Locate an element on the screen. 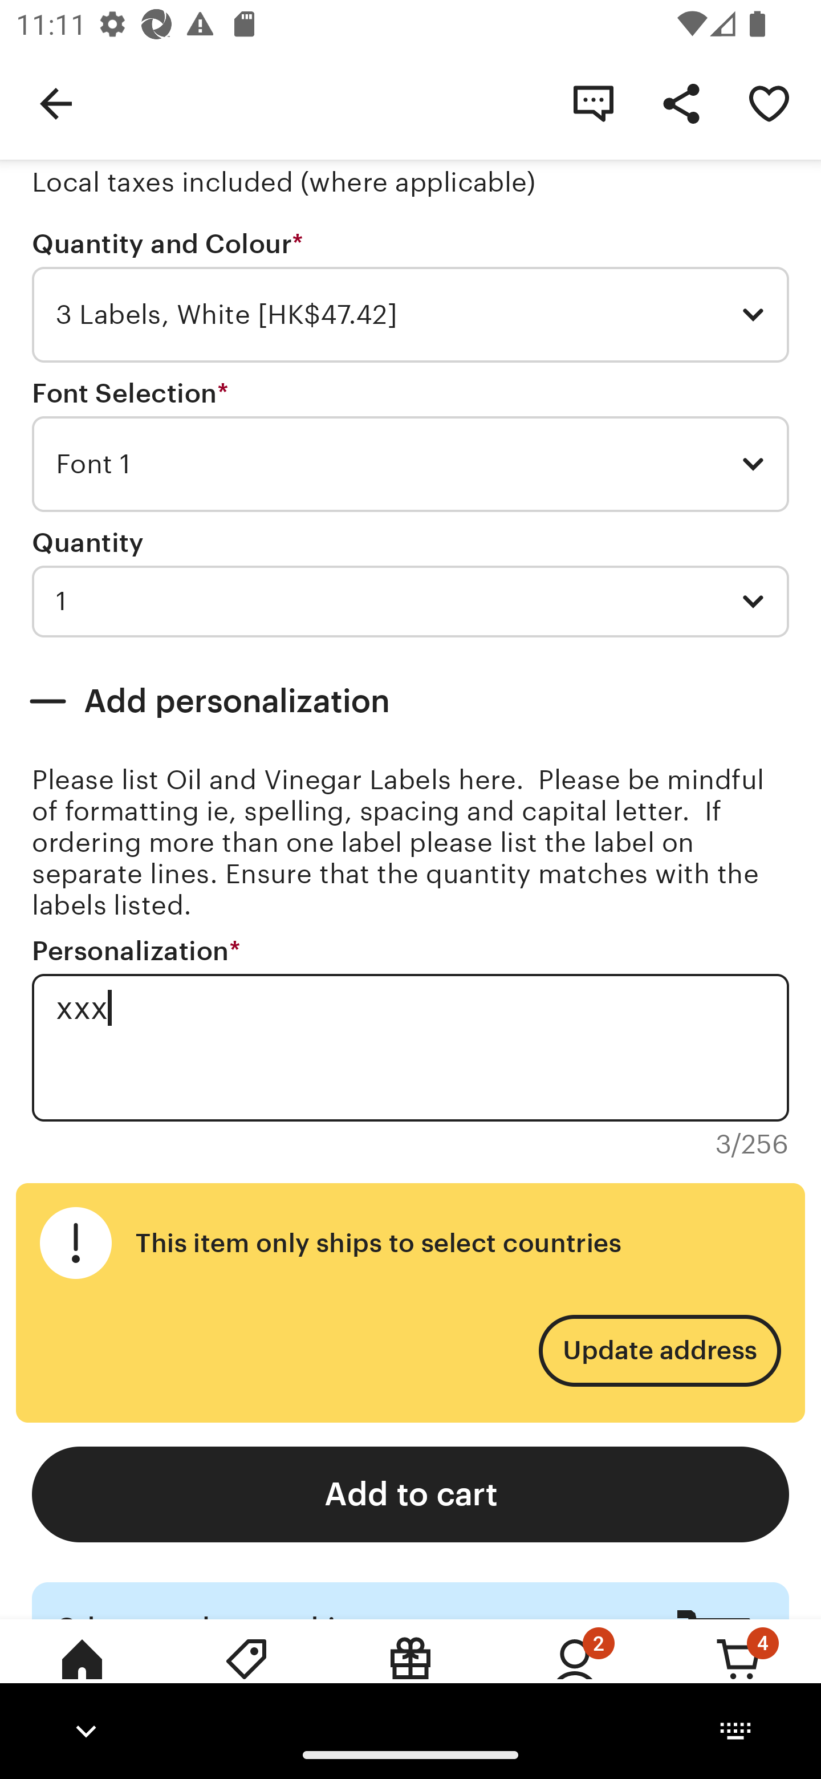 This screenshot has height=1779, width=821. xxx is located at coordinates (410, 1047).